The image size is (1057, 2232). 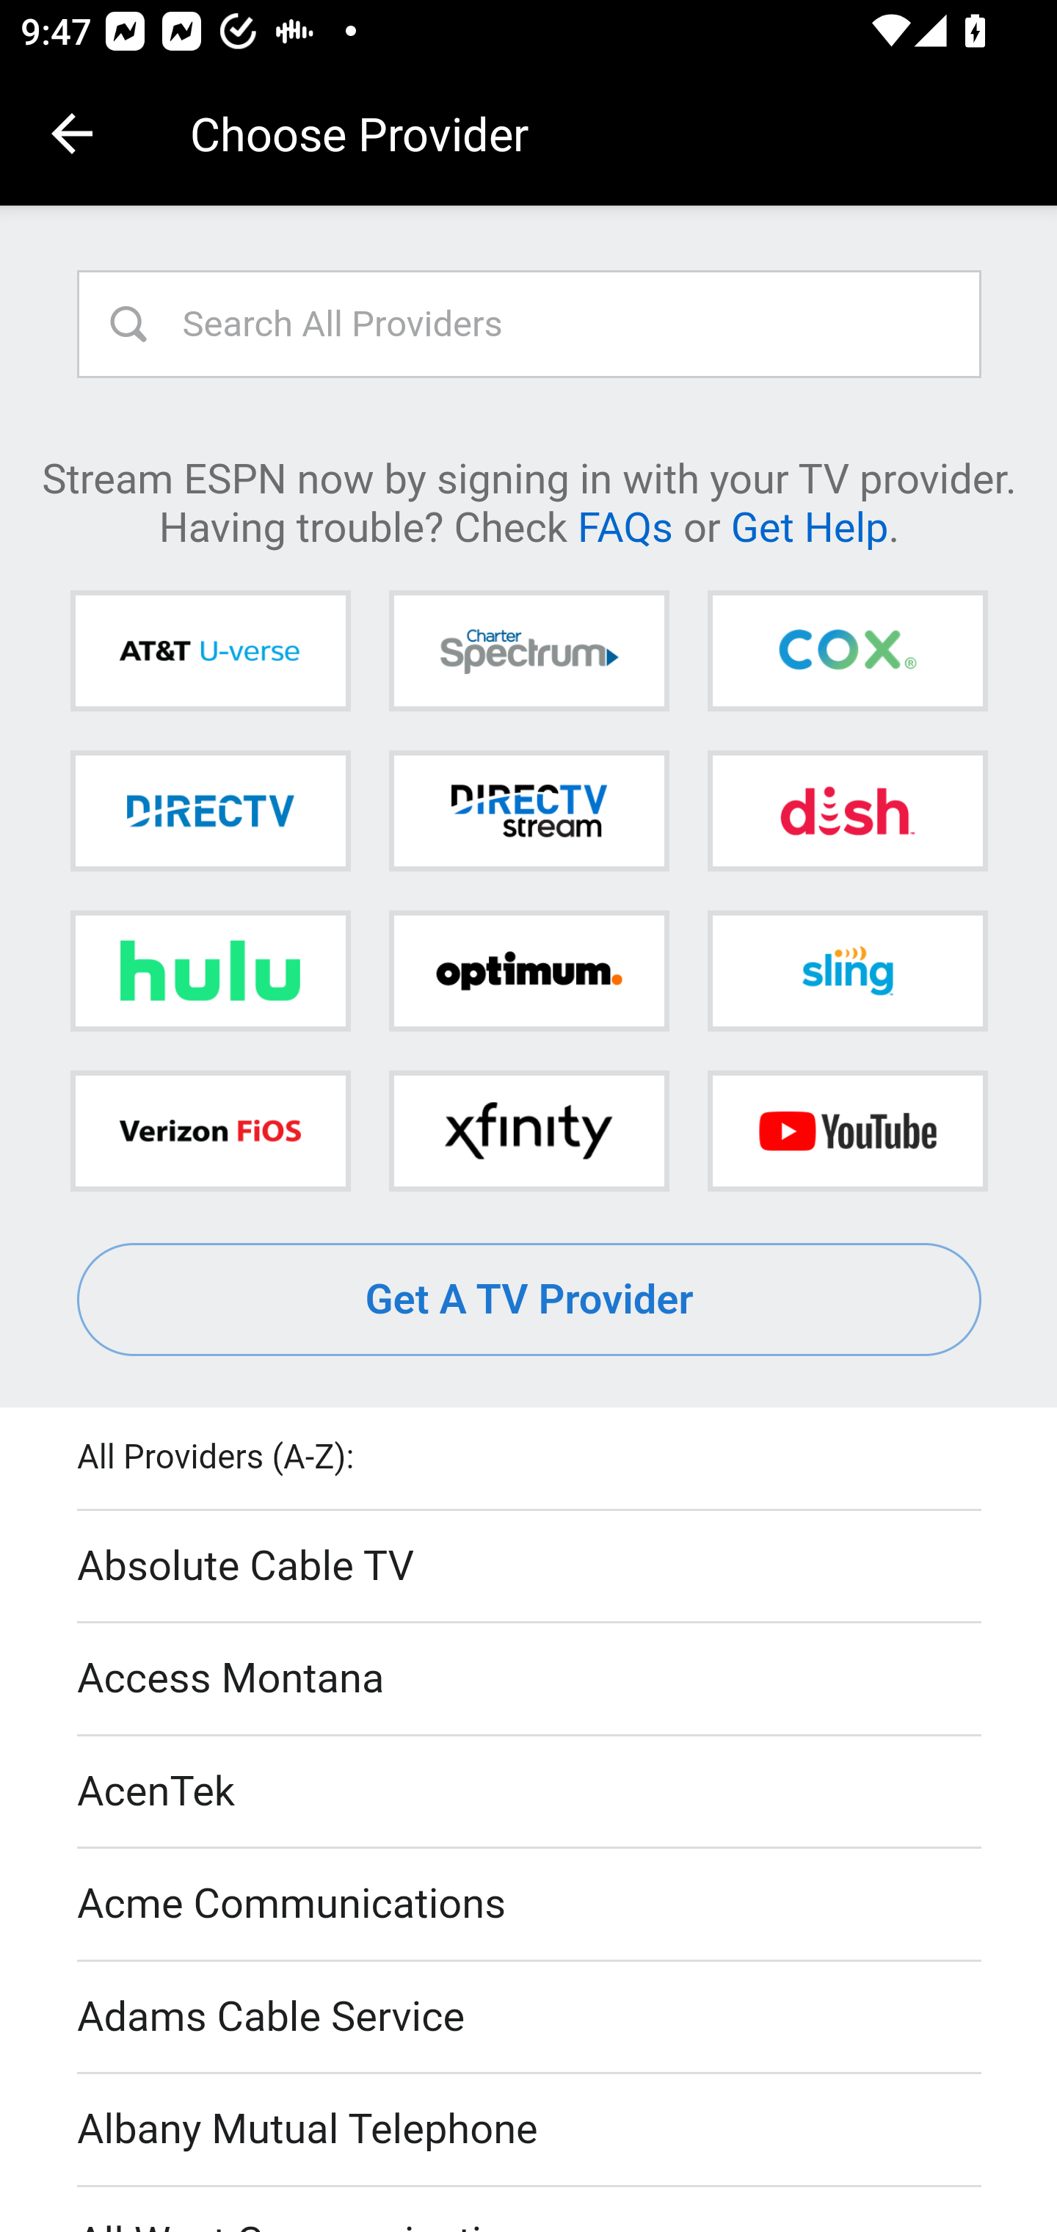 What do you see at coordinates (528, 651) in the screenshot?
I see `Charter Spectrum` at bounding box center [528, 651].